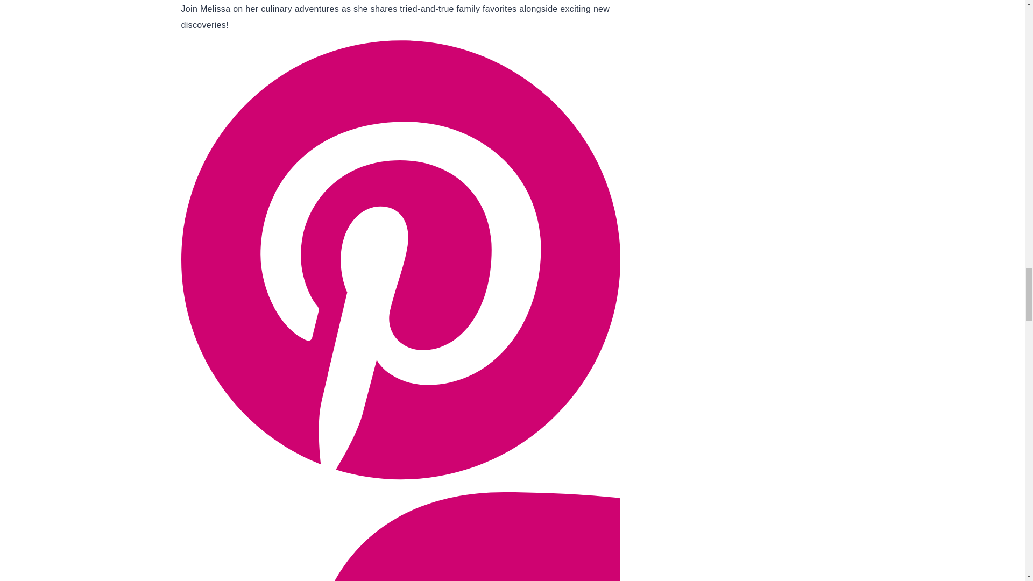  Describe the element at coordinates (400, 484) in the screenshot. I see `Pinterest` at that location.